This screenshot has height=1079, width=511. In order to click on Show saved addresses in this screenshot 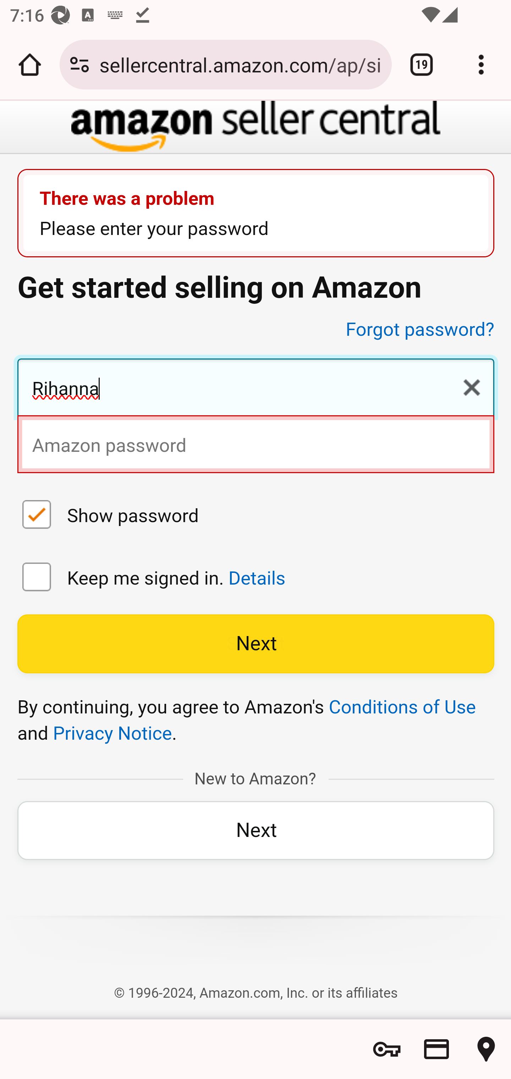, I will do `click(486, 1049)`.